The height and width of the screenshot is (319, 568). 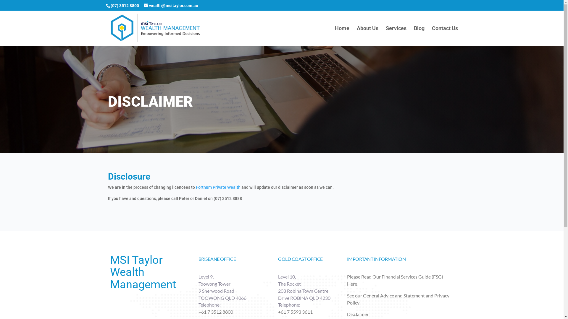 What do you see at coordinates (396, 36) in the screenshot?
I see `Services` at bounding box center [396, 36].